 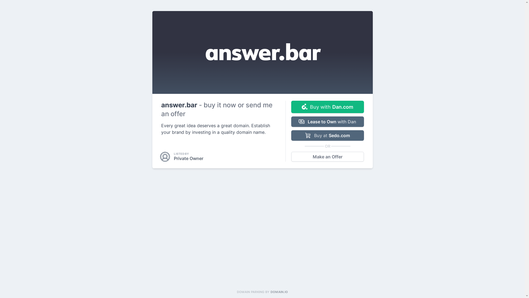 I want to click on Make an Offer, so click(x=327, y=157).